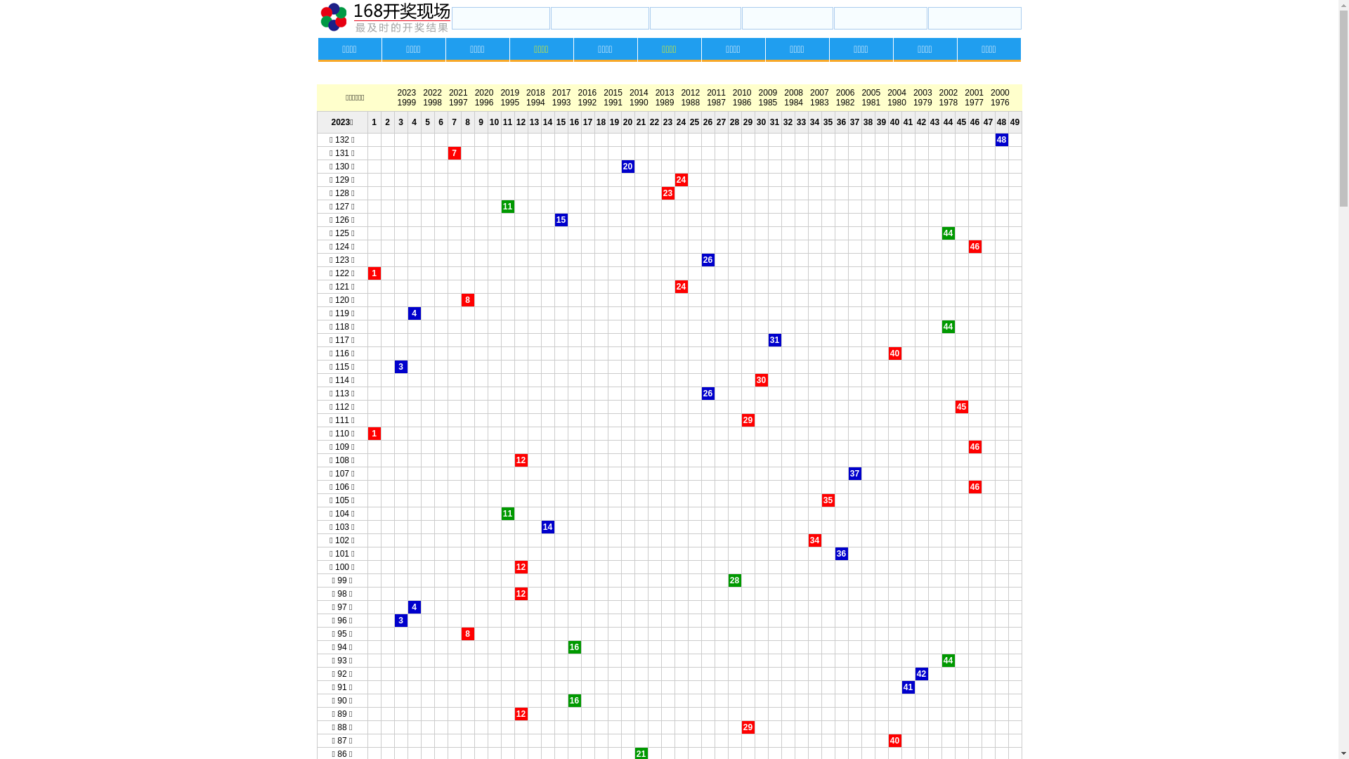 This screenshot has height=759, width=1349. What do you see at coordinates (949, 93) in the screenshot?
I see `2002` at bounding box center [949, 93].